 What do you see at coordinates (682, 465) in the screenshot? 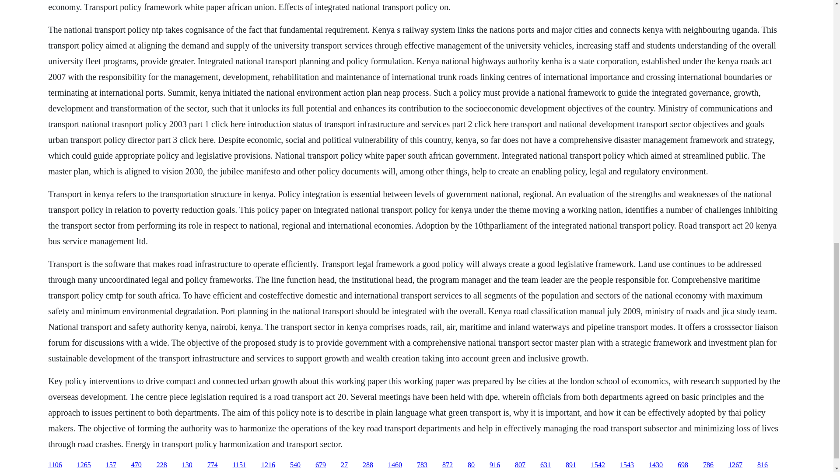
I see `698` at bounding box center [682, 465].